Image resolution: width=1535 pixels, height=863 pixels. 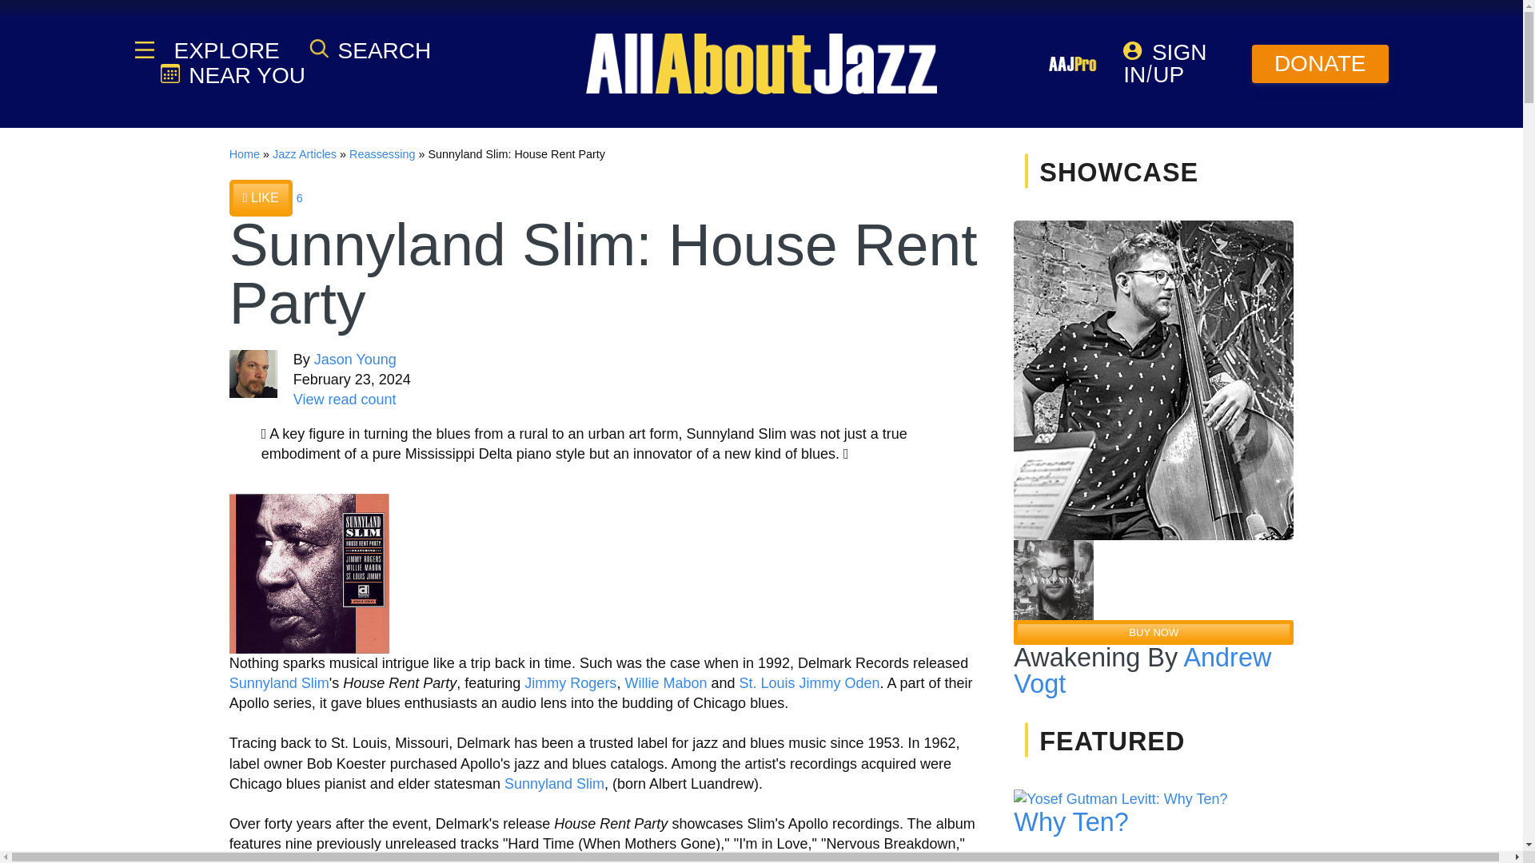 What do you see at coordinates (244, 153) in the screenshot?
I see `Click Here to Return to the All About Jazz Home Page` at bounding box center [244, 153].